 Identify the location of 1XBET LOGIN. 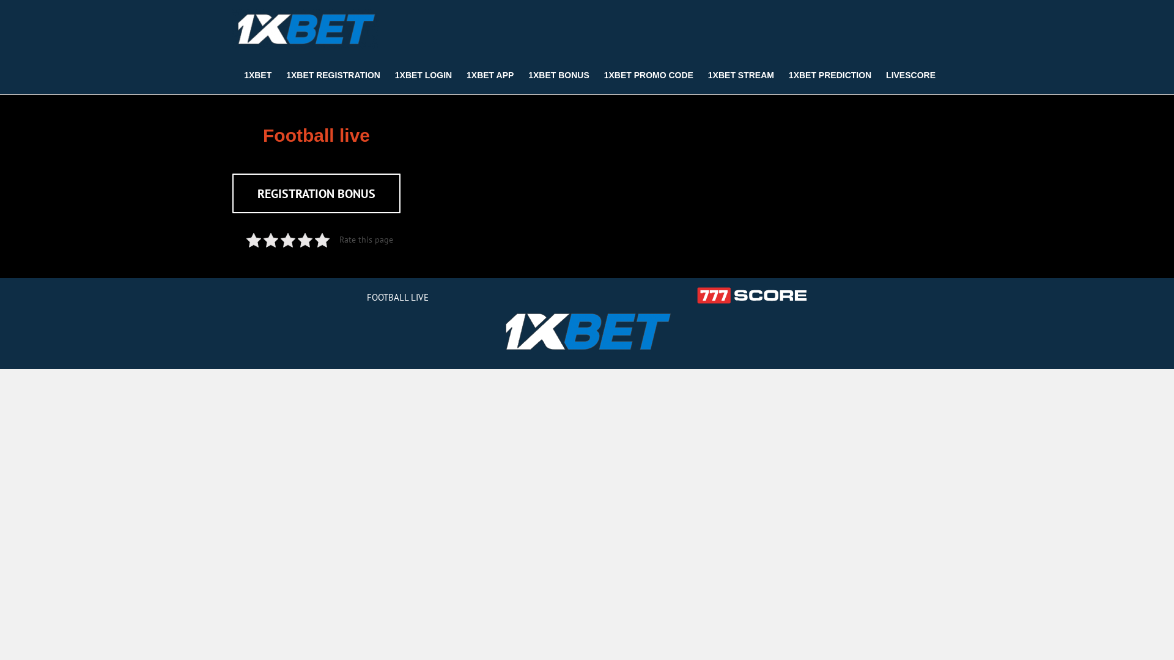
(423, 75).